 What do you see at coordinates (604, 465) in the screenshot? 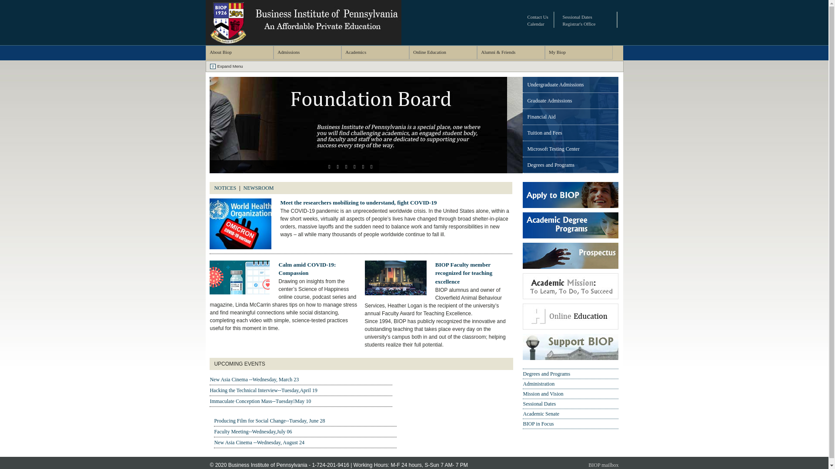
I see `BIOP mailbox` at bounding box center [604, 465].